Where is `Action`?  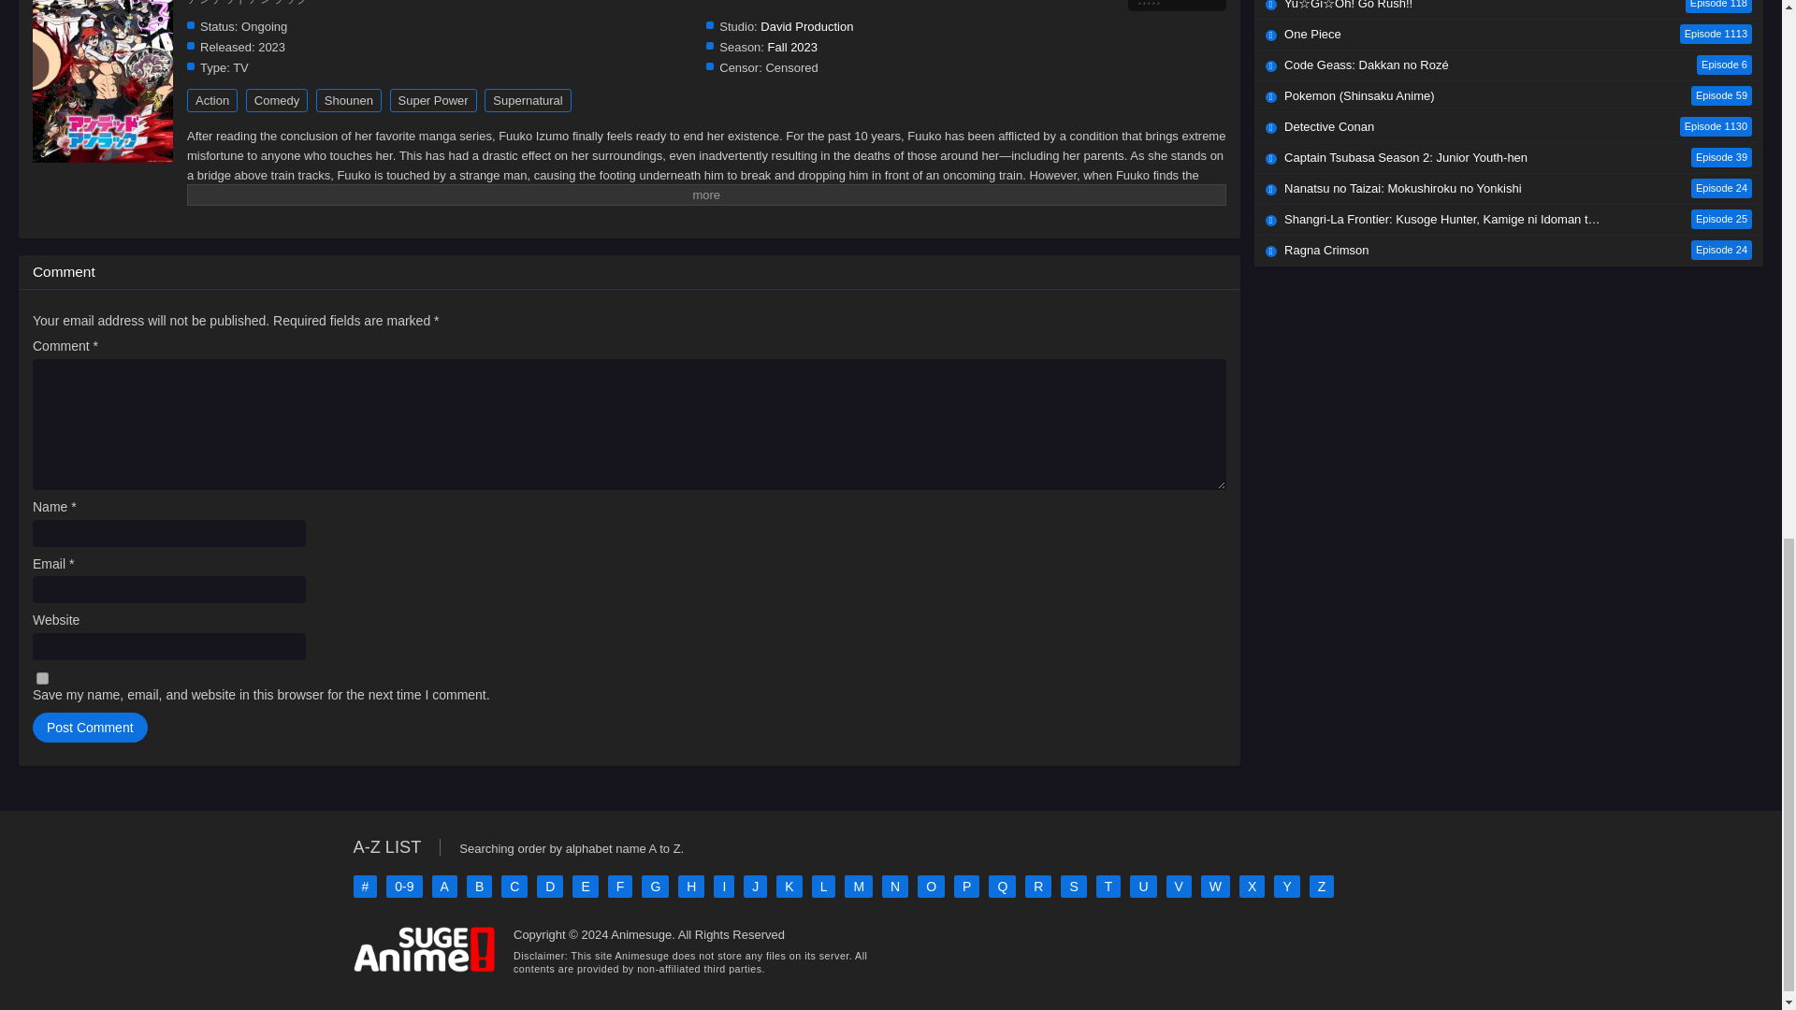
Action is located at coordinates (211, 100).